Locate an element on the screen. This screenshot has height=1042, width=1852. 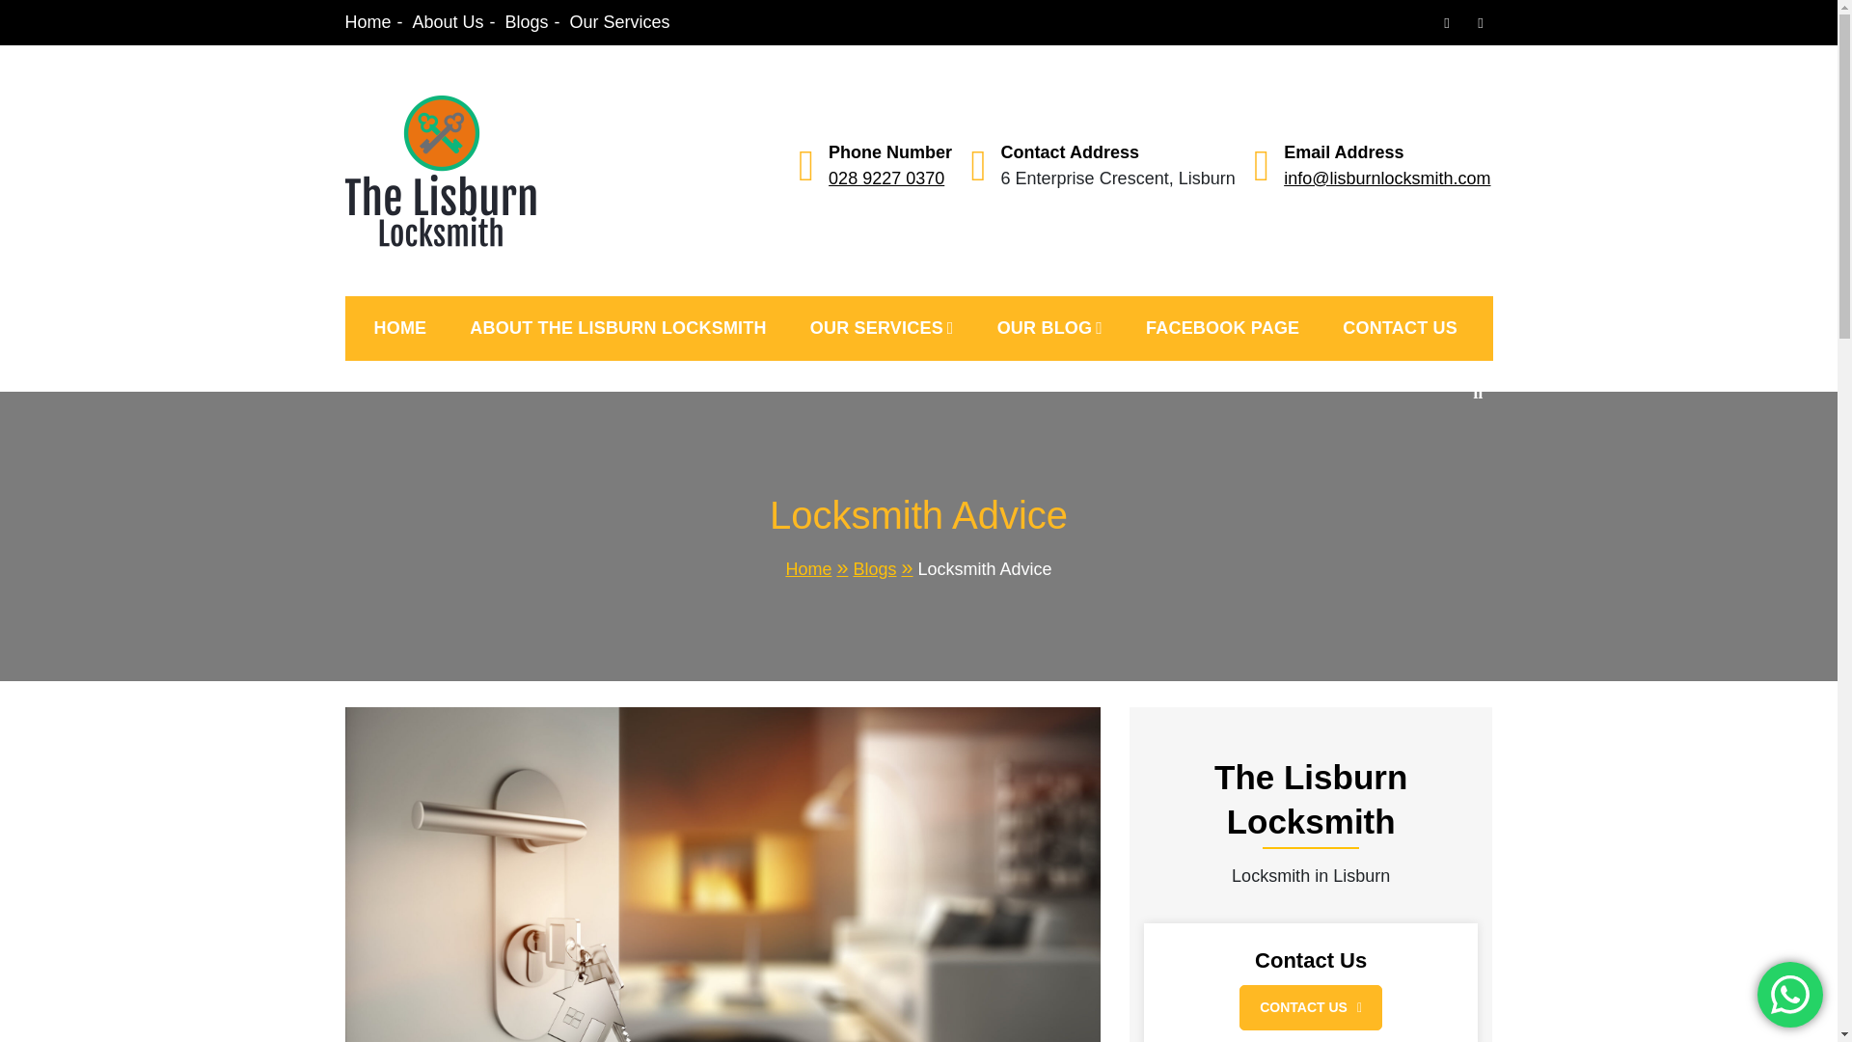
CONTACT US is located at coordinates (1310, 1007).